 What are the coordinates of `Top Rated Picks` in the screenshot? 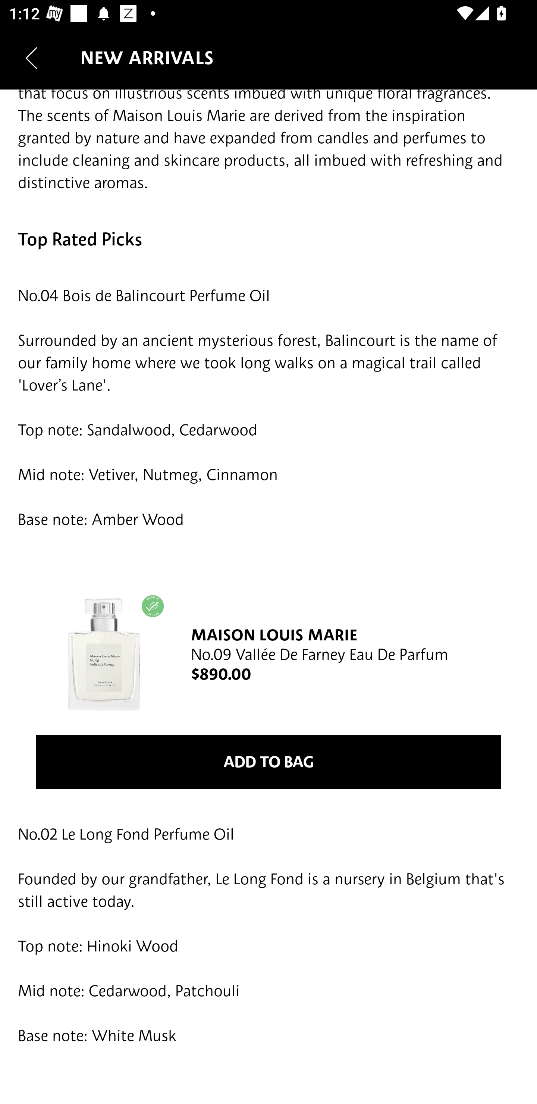 It's located at (268, 239).